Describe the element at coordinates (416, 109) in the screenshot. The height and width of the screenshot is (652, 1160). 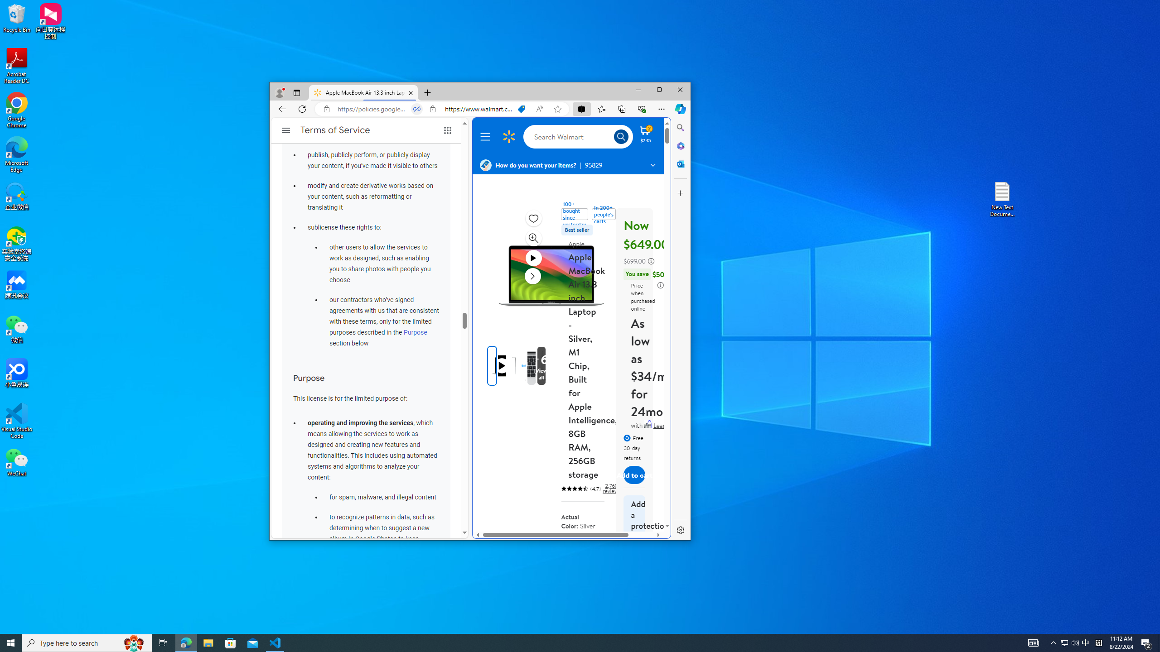
I see `Tabs in split screen` at that location.